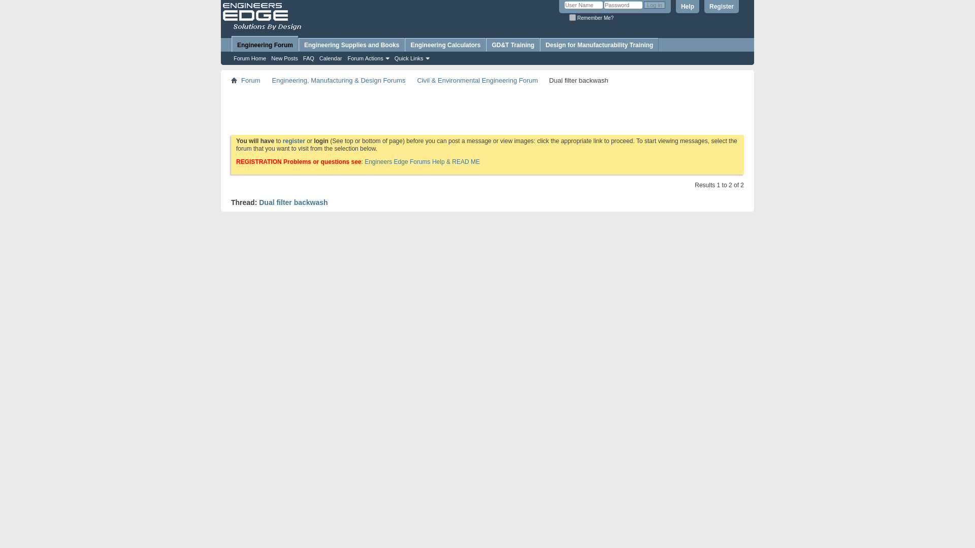 This screenshot has height=548, width=975. I want to click on FAQ, so click(309, 58).